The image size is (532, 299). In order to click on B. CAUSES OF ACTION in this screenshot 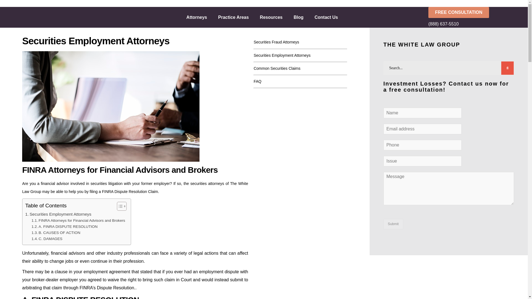, I will do `click(56, 233)`.